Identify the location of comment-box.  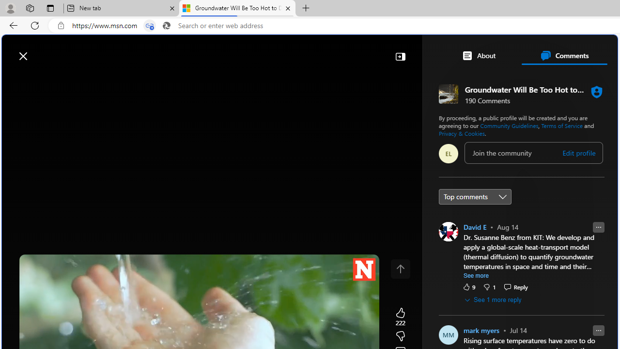
(533, 152).